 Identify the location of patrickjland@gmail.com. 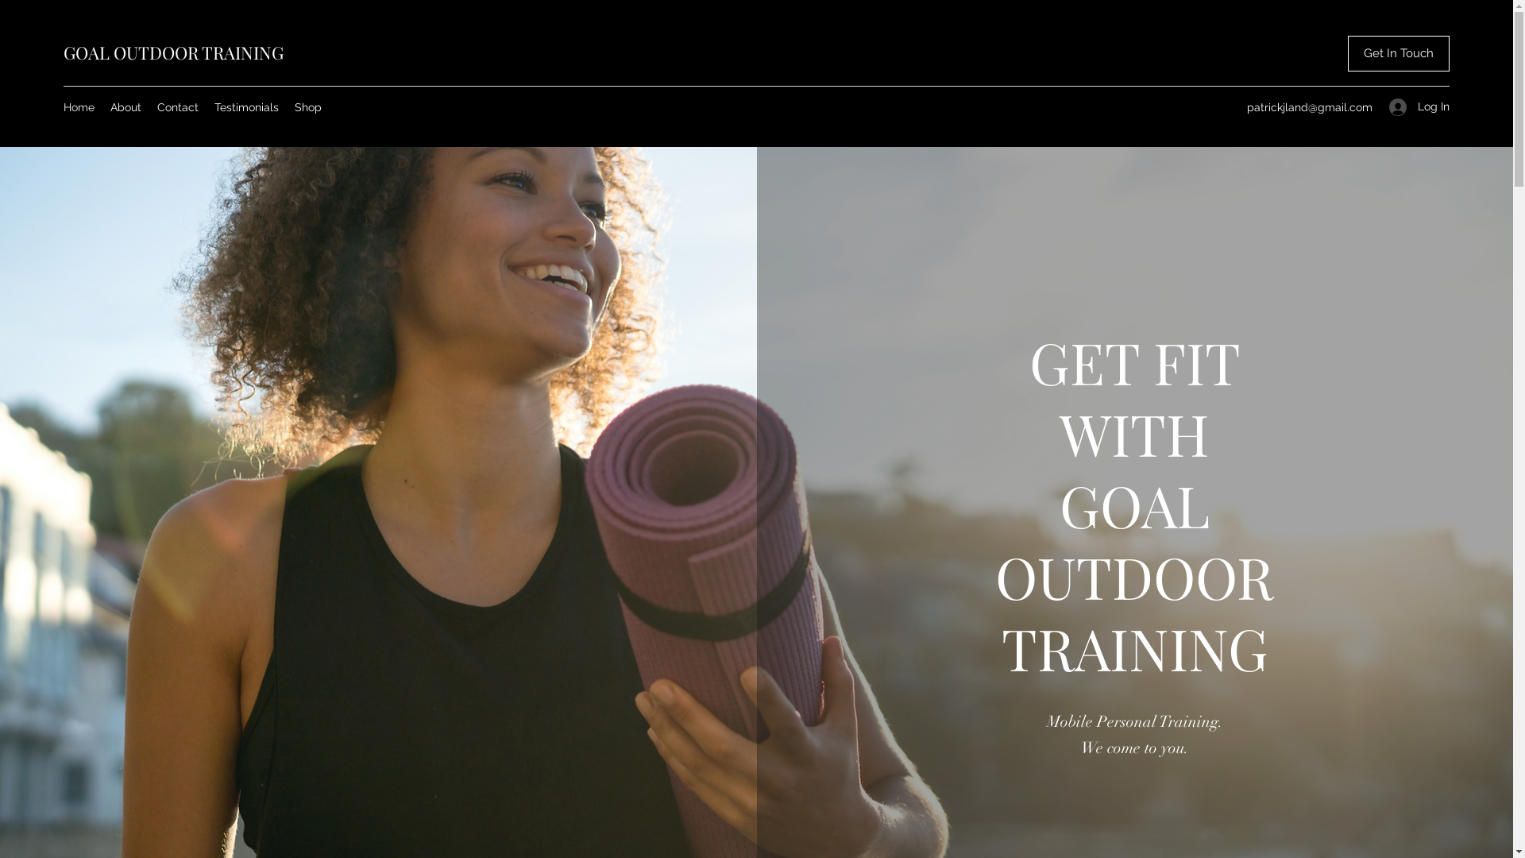
(1310, 107).